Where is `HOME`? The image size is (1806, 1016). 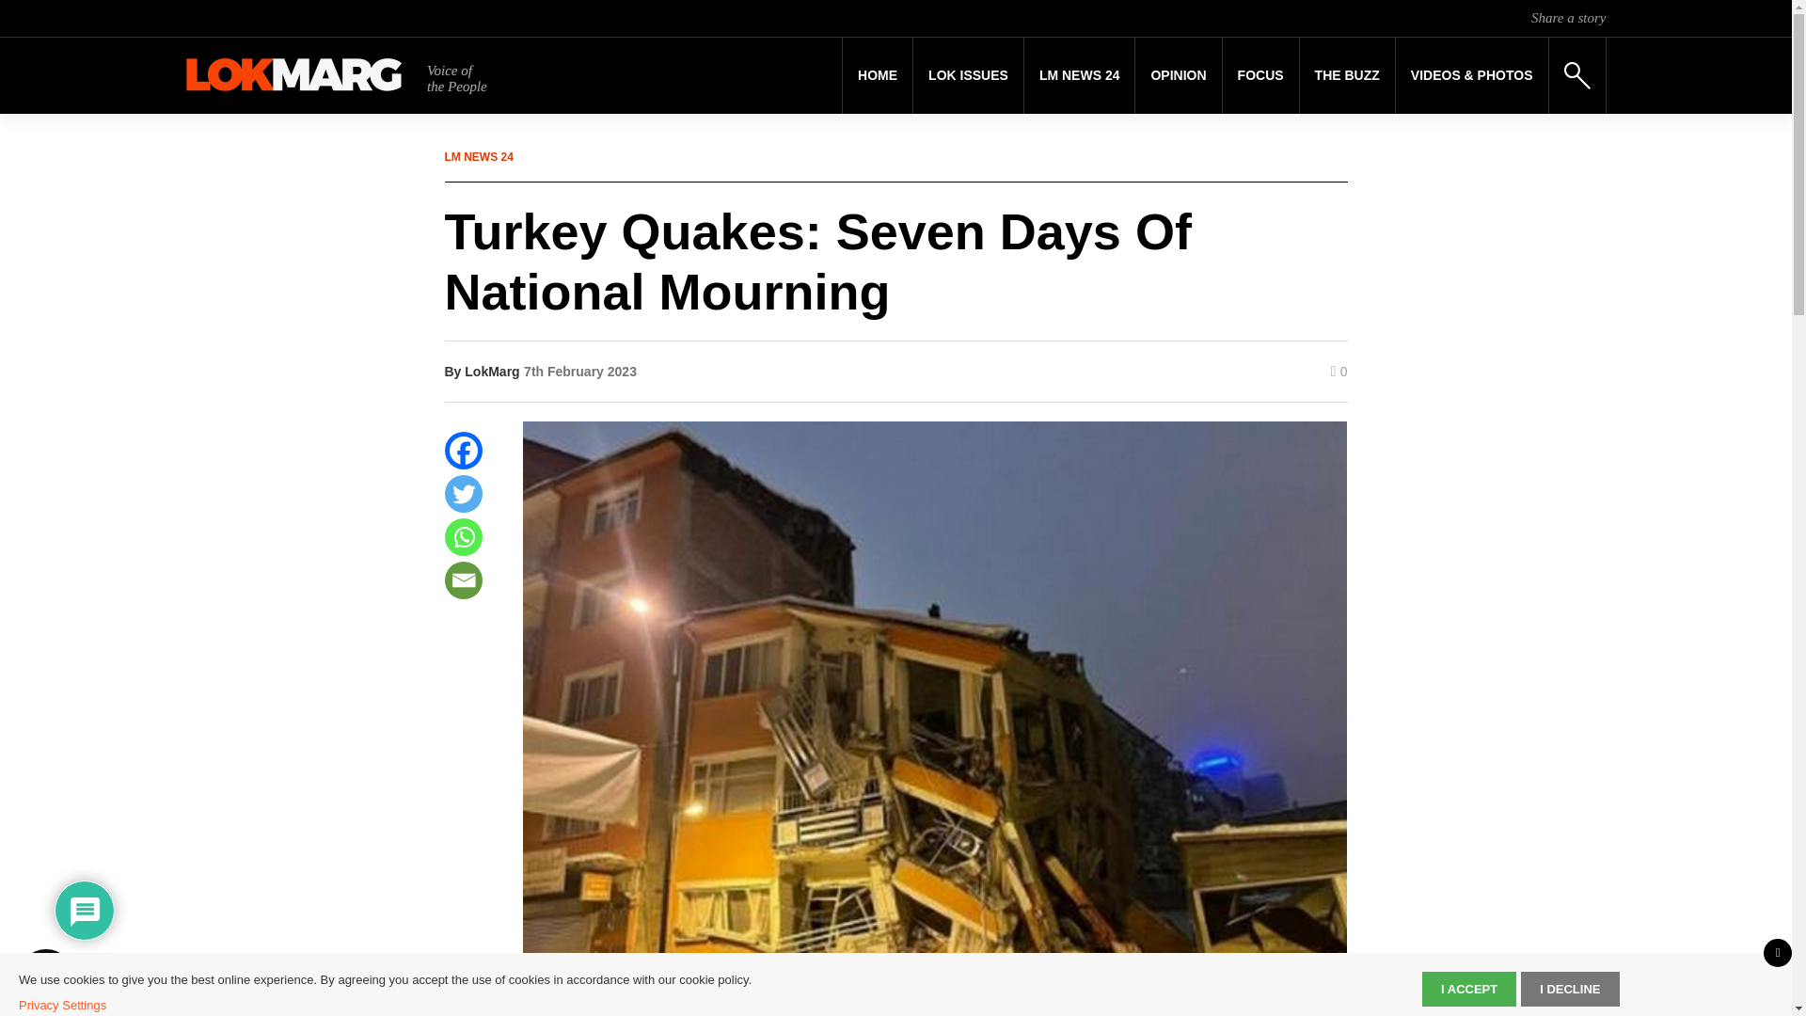 HOME is located at coordinates (877, 75).